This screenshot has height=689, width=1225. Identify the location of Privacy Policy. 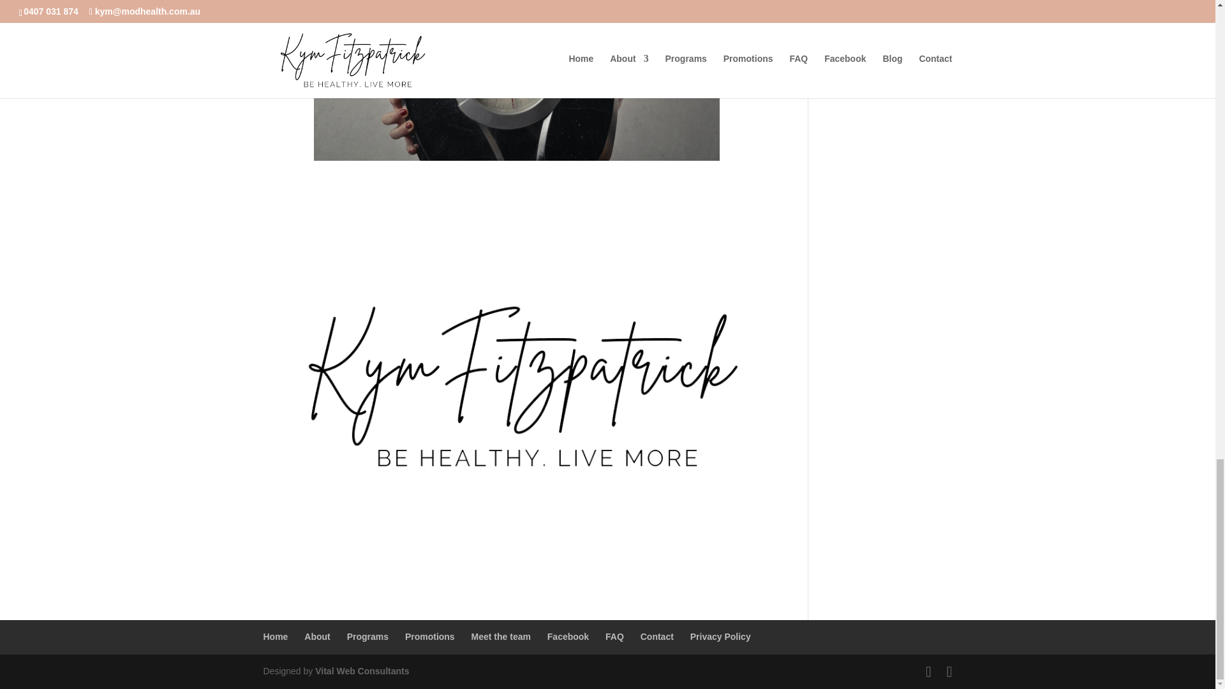
(720, 637).